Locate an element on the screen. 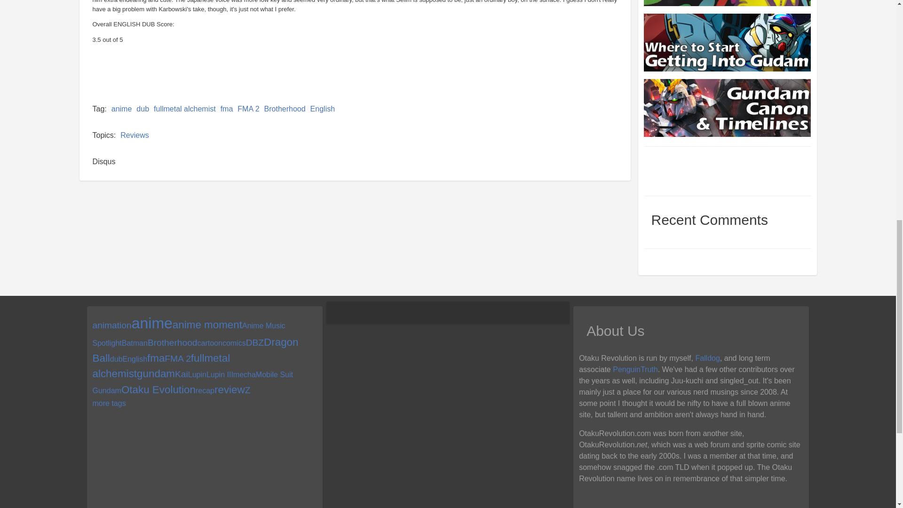 This screenshot has width=903, height=508. comics is located at coordinates (234, 343).